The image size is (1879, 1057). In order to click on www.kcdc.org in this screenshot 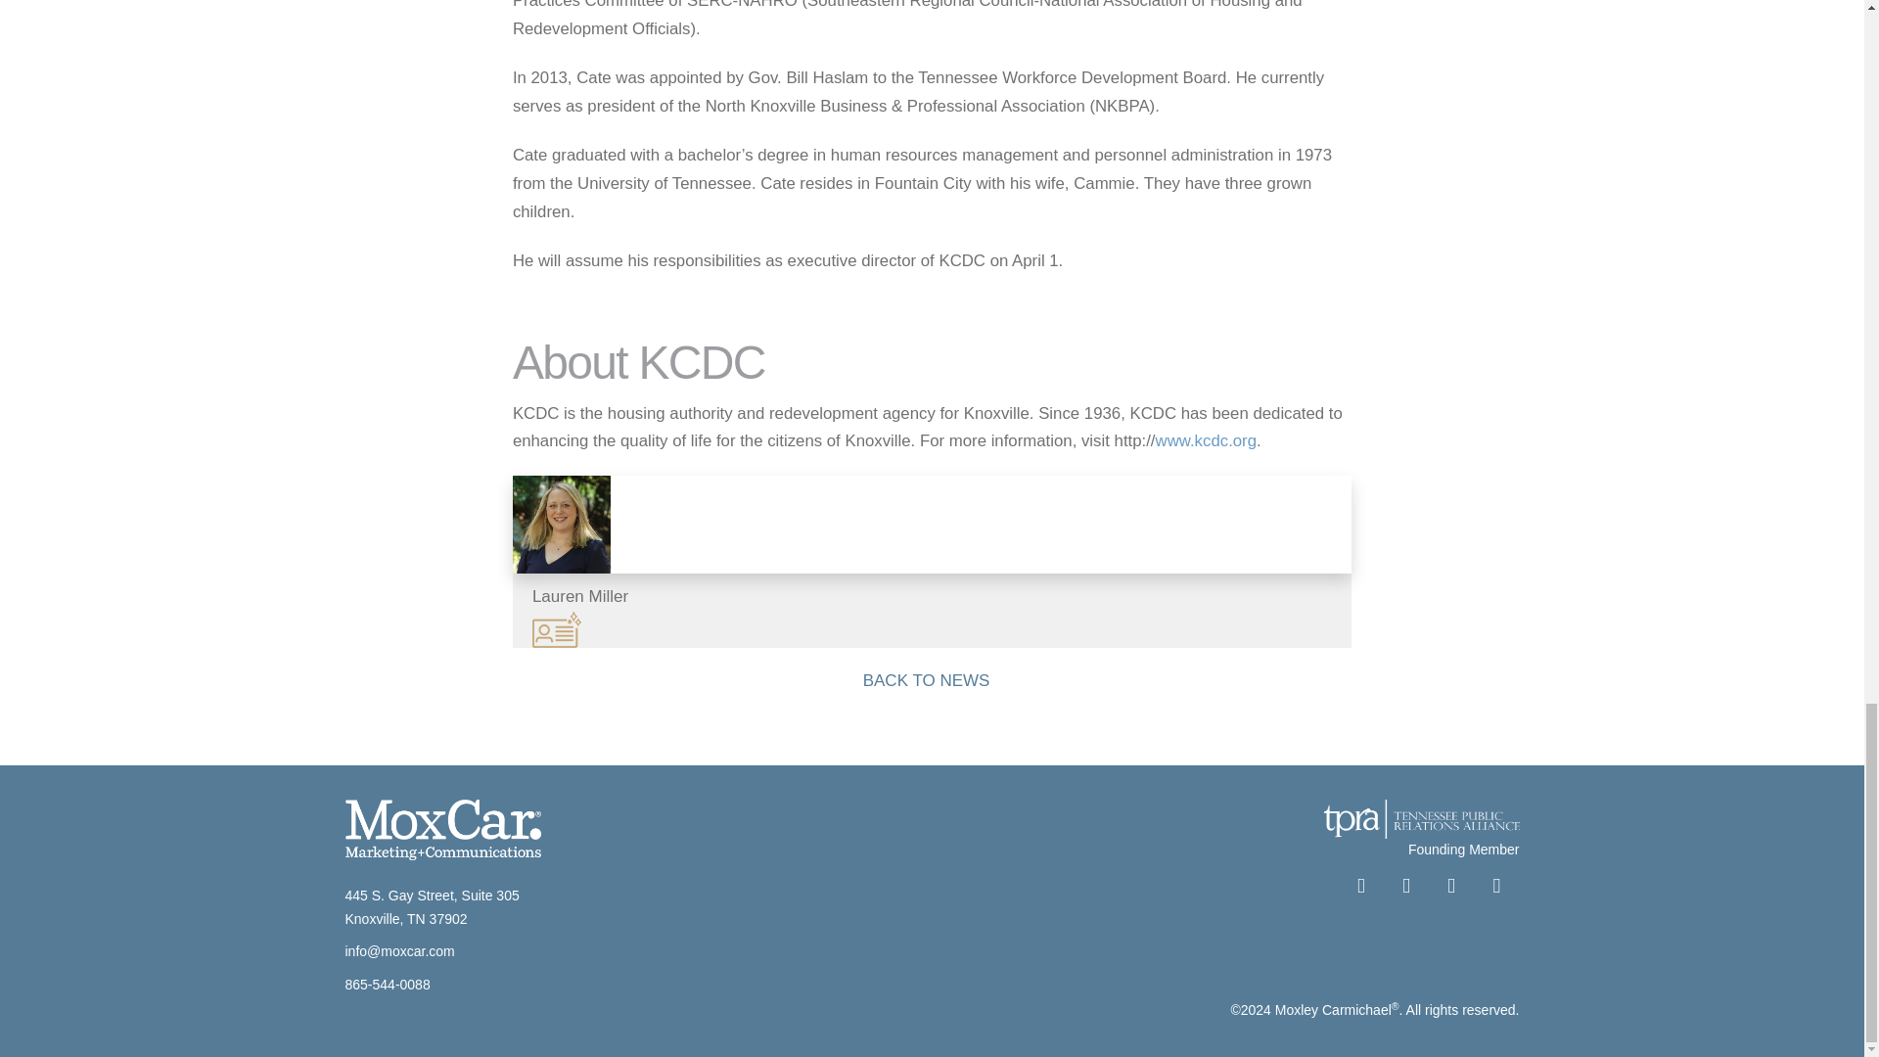, I will do `click(1206, 440)`.